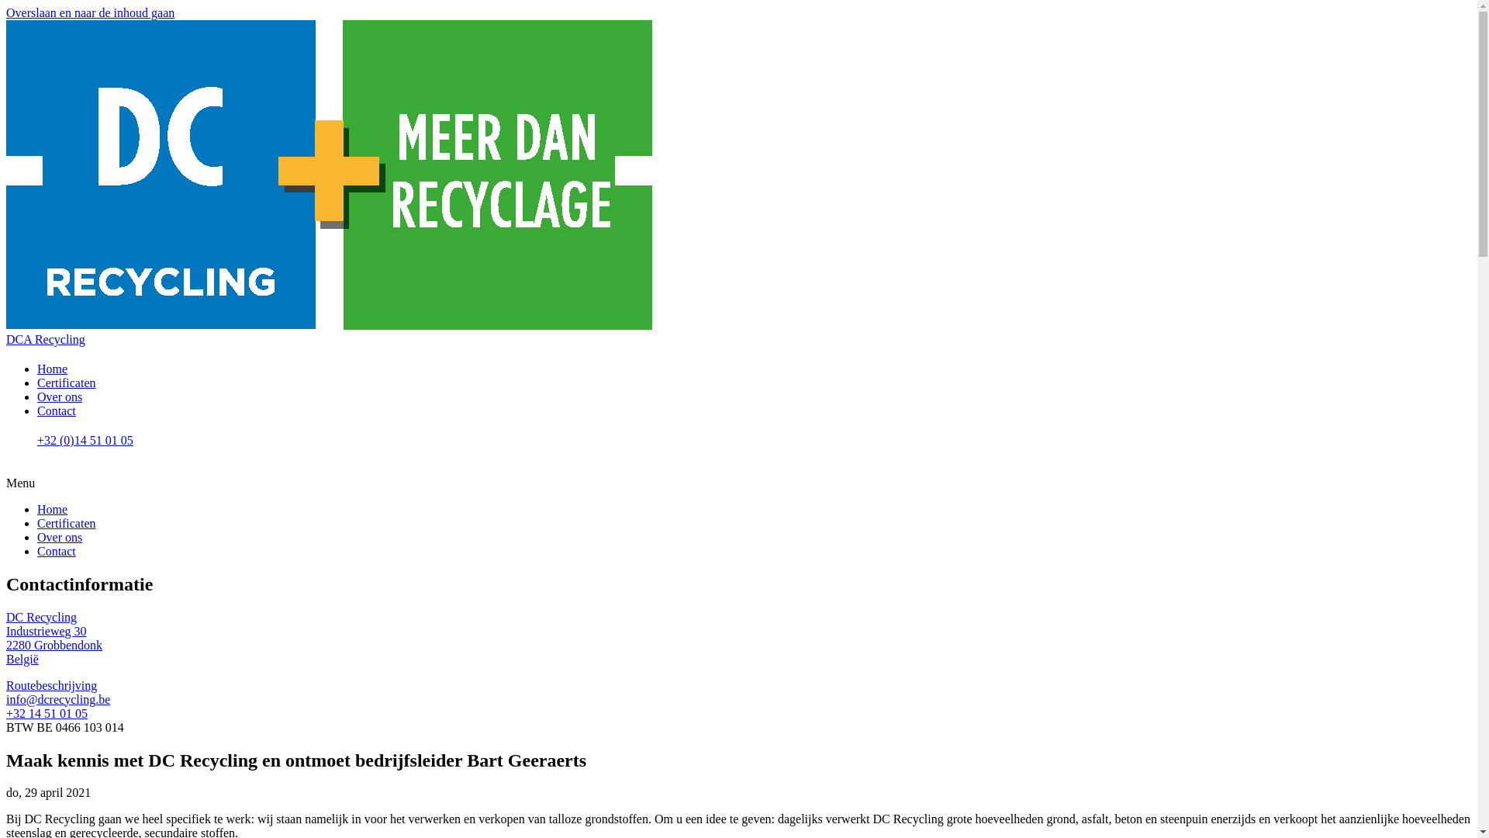  Describe the element at coordinates (46, 340) in the screenshot. I see `DCA Recycling` at that location.